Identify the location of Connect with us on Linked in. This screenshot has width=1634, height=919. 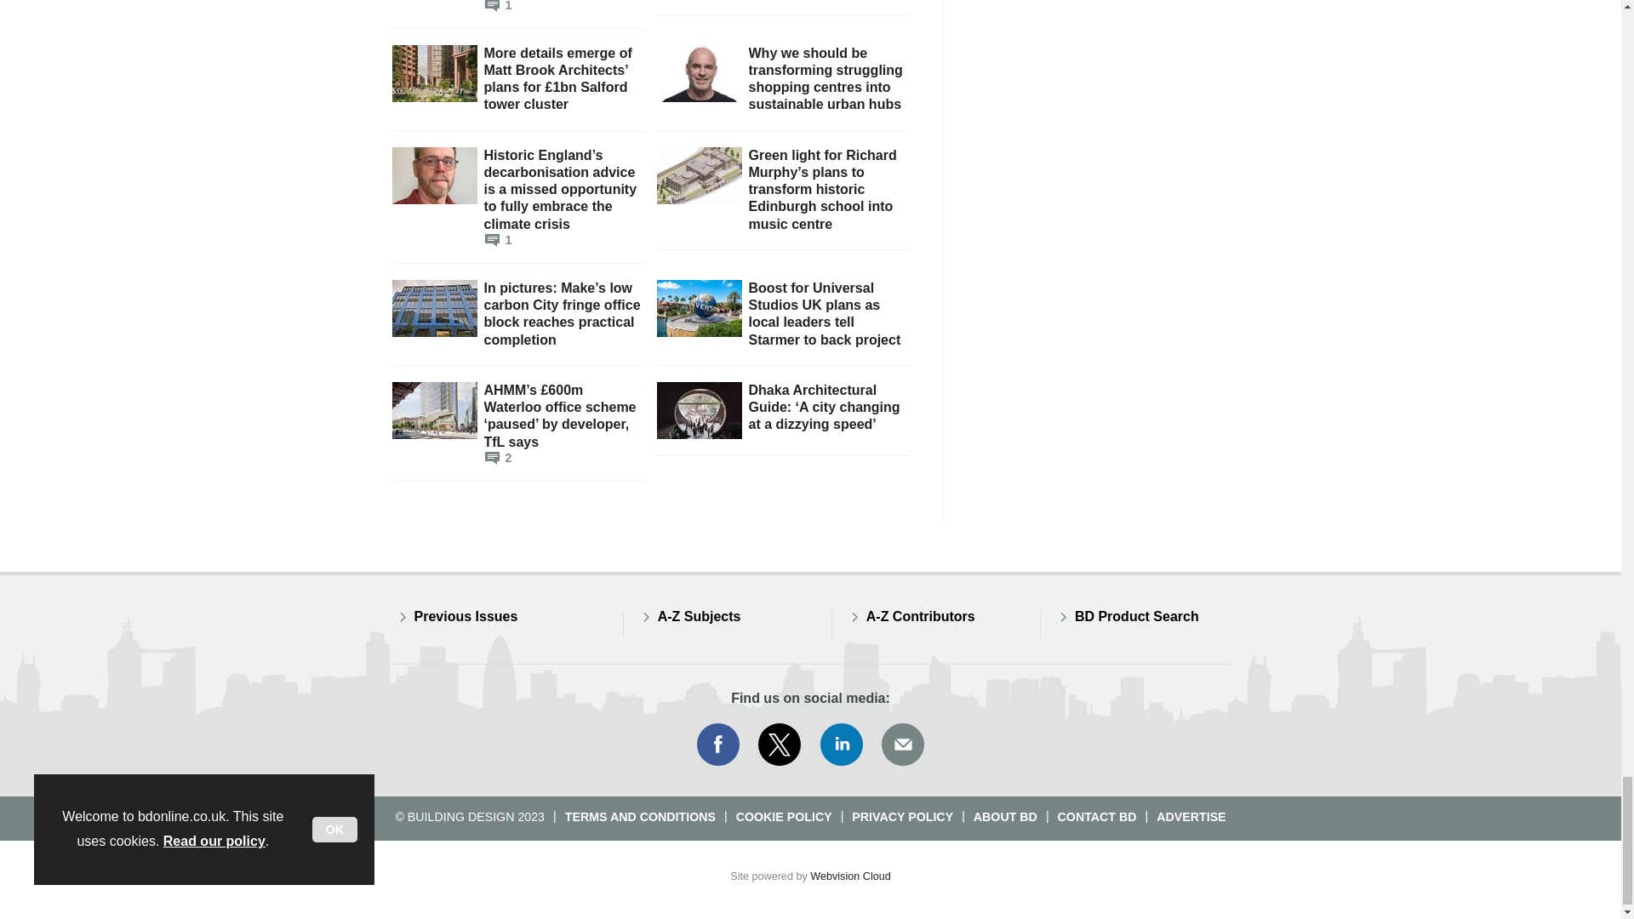
(842, 744).